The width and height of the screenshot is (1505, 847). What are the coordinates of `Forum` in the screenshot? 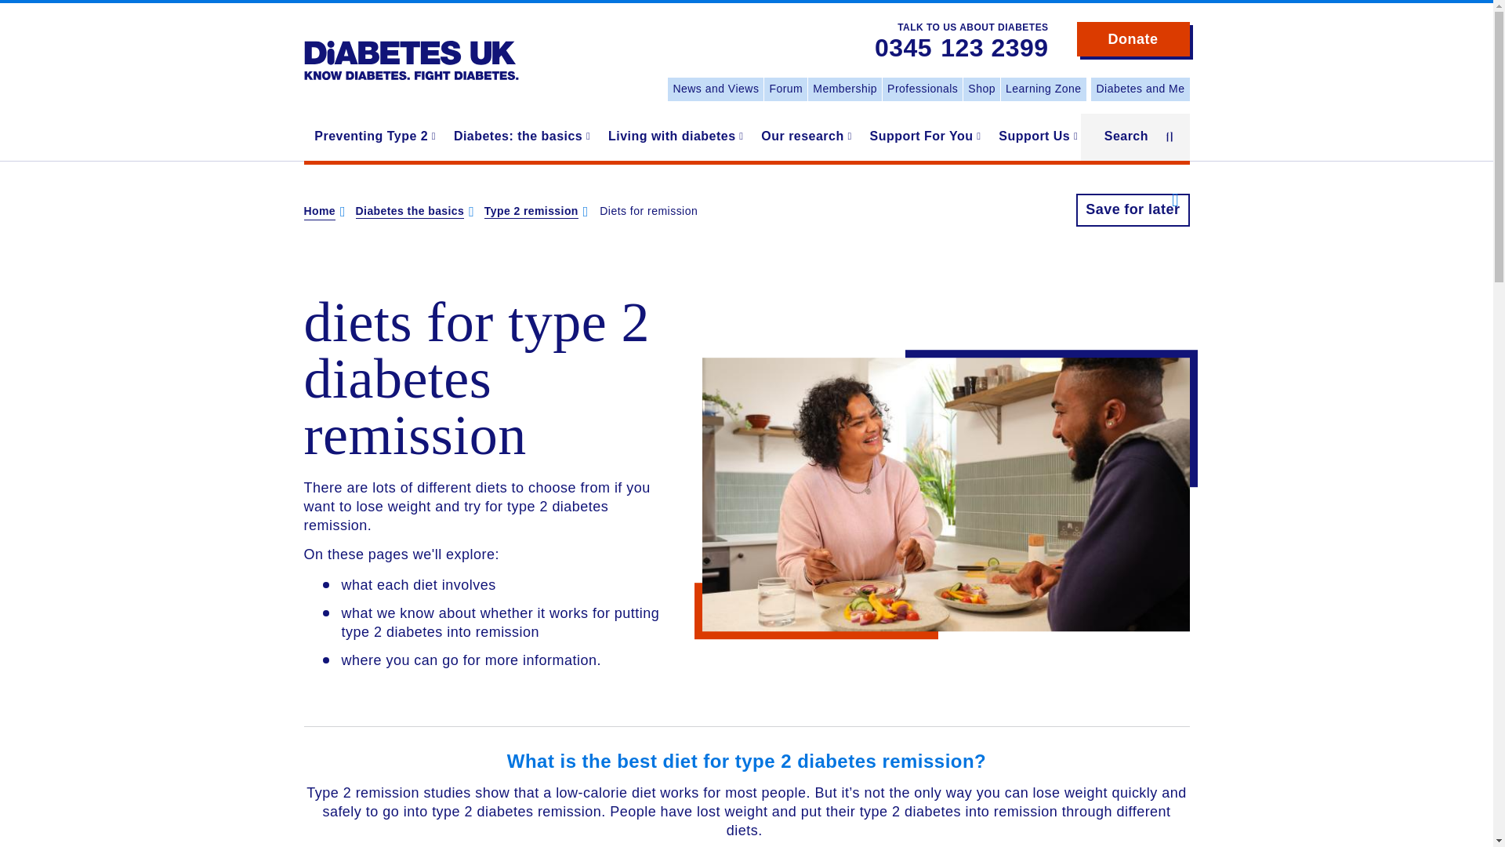 It's located at (785, 89).